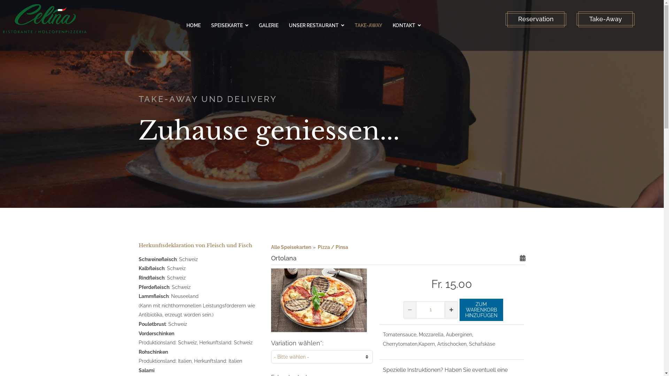  What do you see at coordinates (407, 25) in the screenshot?
I see `KONTAKT` at bounding box center [407, 25].